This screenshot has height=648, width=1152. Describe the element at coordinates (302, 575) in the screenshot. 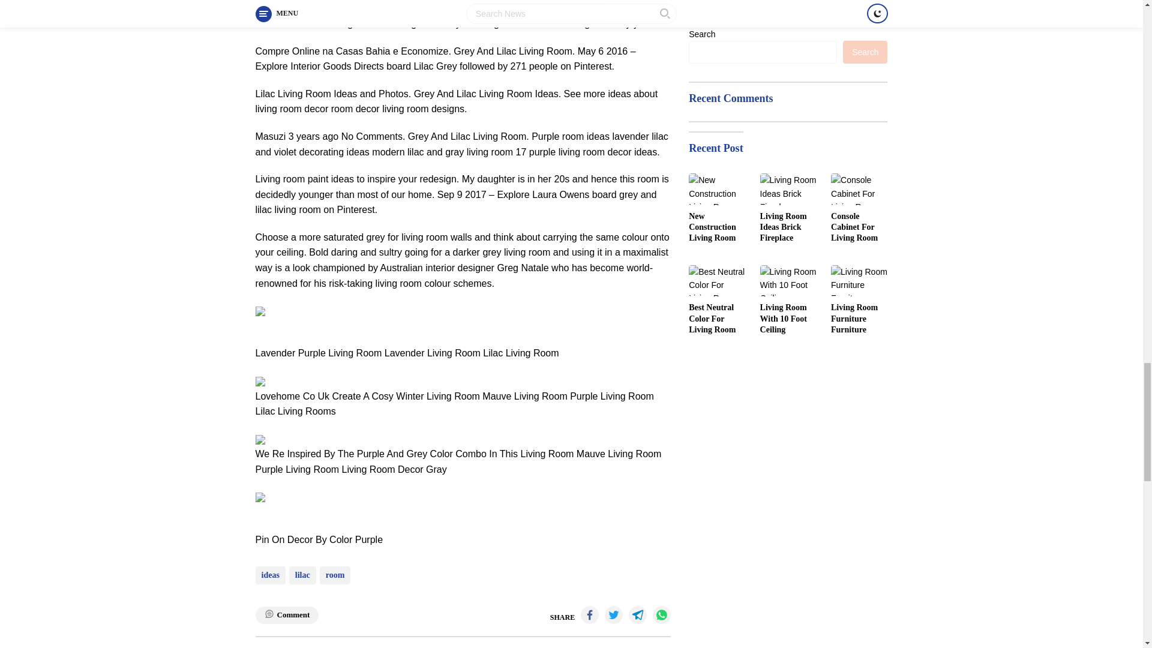

I see `lilac` at that location.